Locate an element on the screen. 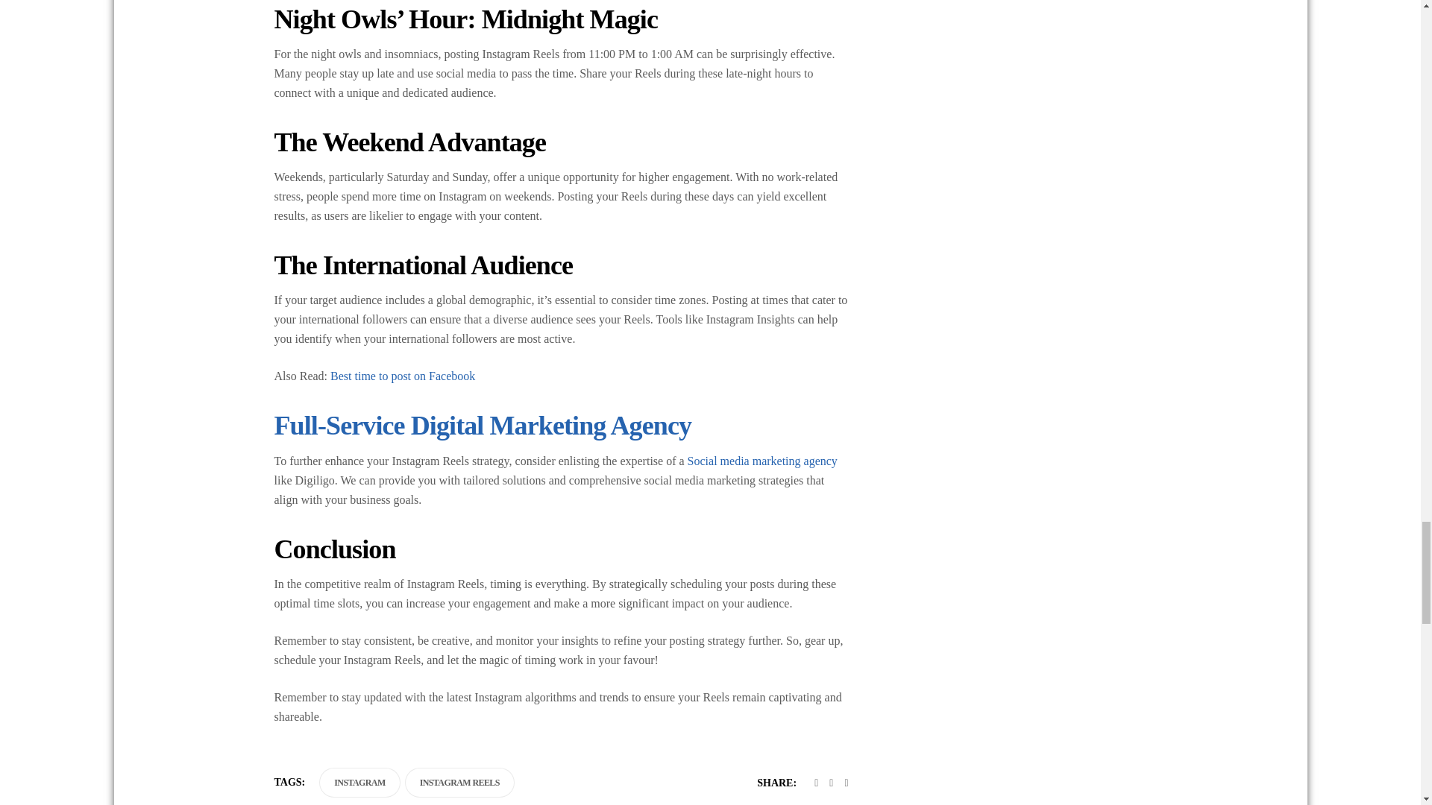 The width and height of the screenshot is (1432, 805). Best time to post on Facebook is located at coordinates (403, 376).